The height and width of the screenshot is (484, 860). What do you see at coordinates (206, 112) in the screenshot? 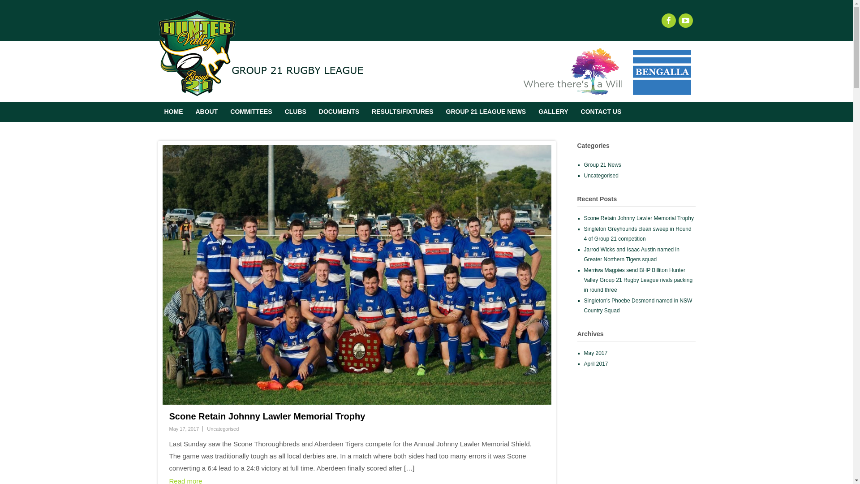
I see `ABOUT` at bounding box center [206, 112].